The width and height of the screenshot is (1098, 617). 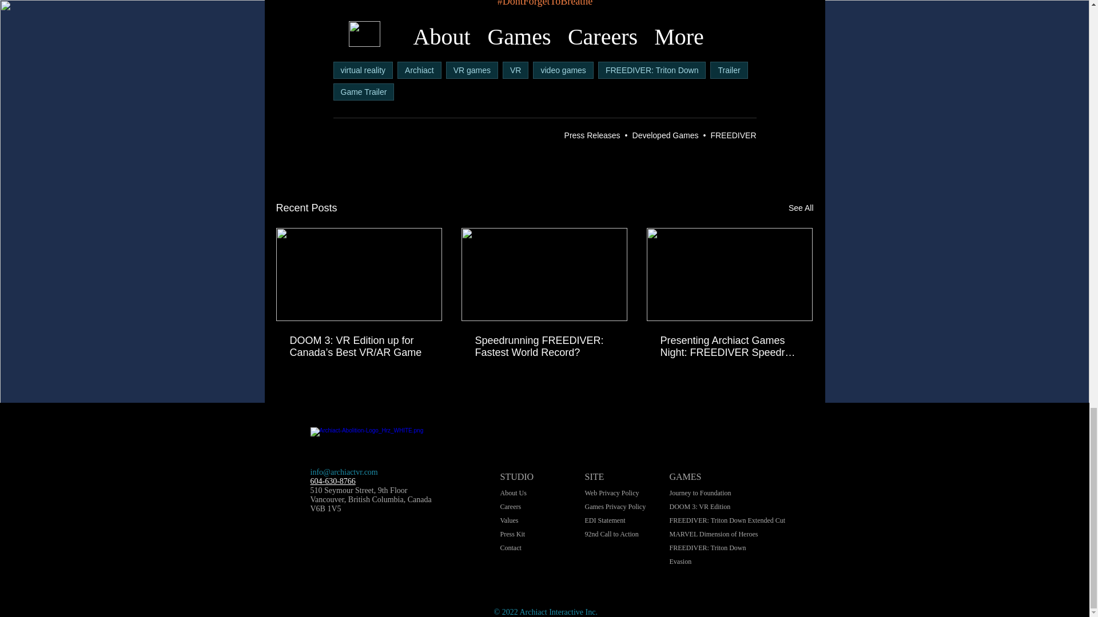 What do you see at coordinates (592, 135) in the screenshot?
I see `Press Releases` at bounding box center [592, 135].